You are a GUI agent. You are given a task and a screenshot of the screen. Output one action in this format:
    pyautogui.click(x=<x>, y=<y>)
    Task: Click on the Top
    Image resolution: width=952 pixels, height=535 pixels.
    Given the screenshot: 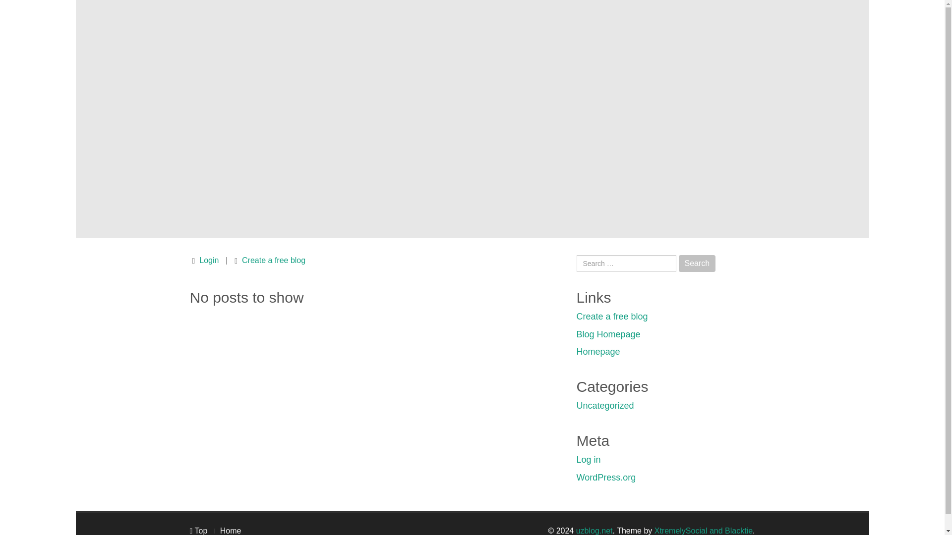 What is the action you would take?
    pyautogui.click(x=198, y=531)
    